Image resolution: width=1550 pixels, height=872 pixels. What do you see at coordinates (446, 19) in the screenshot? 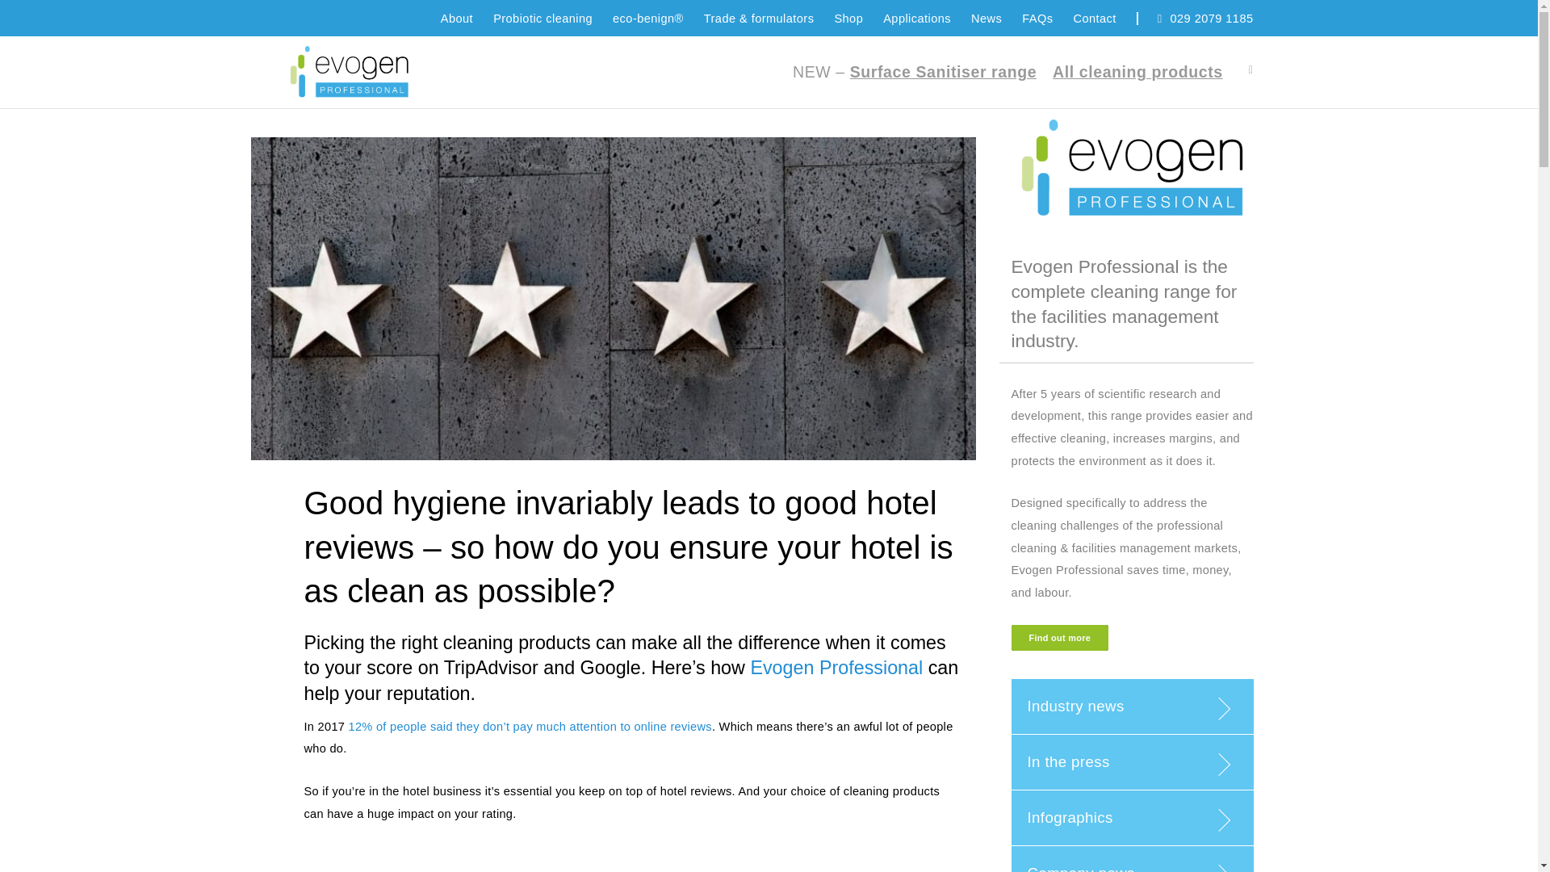
I see `About` at bounding box center [446, 19].